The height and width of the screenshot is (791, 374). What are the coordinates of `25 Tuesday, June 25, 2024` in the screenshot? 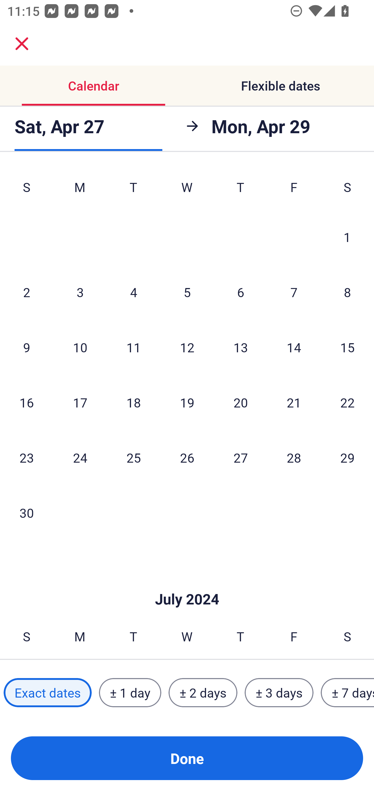 It's located at (133, 457).